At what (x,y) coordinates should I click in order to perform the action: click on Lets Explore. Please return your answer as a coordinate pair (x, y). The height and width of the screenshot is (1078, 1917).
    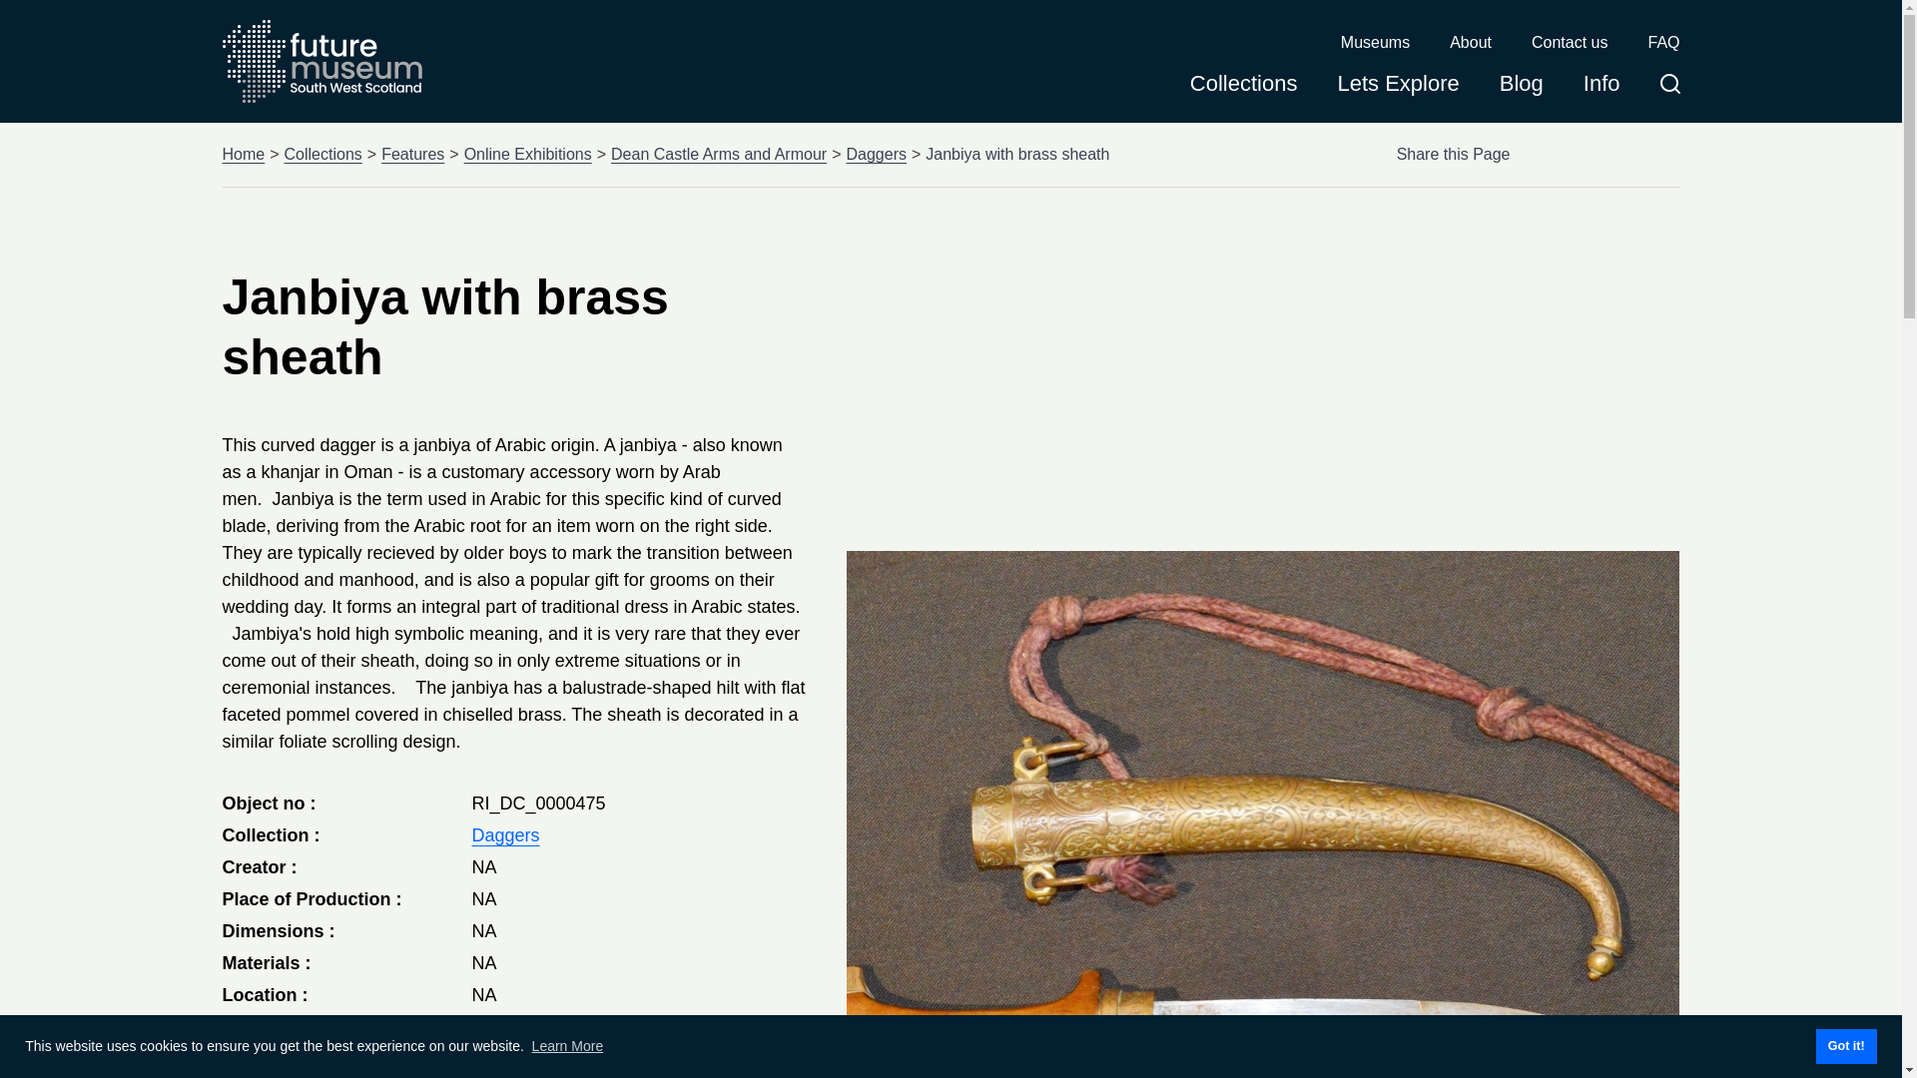
    Looking at the image, I should click on (1398, 90).